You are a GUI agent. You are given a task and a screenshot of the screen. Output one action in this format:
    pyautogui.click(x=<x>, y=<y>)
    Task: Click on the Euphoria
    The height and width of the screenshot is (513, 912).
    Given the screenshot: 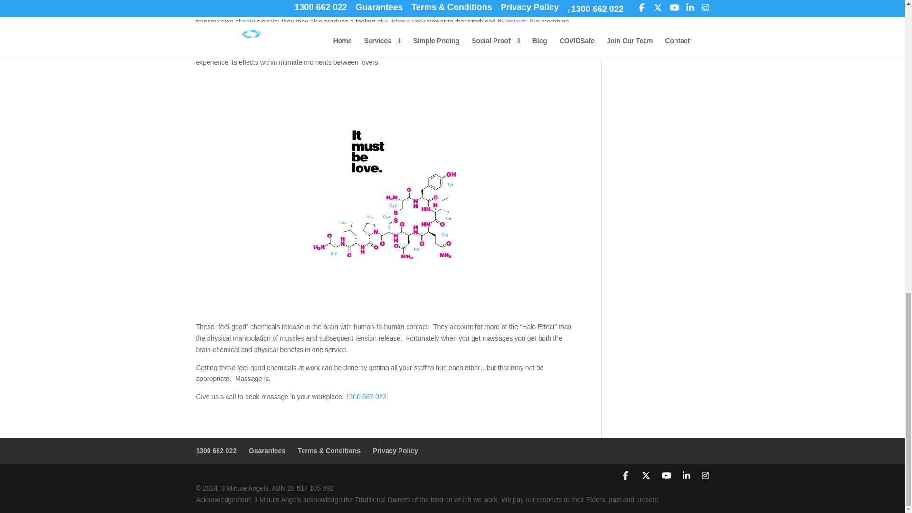 What is the action you would take?
    pyautogui.click(x=397, y=22)
    